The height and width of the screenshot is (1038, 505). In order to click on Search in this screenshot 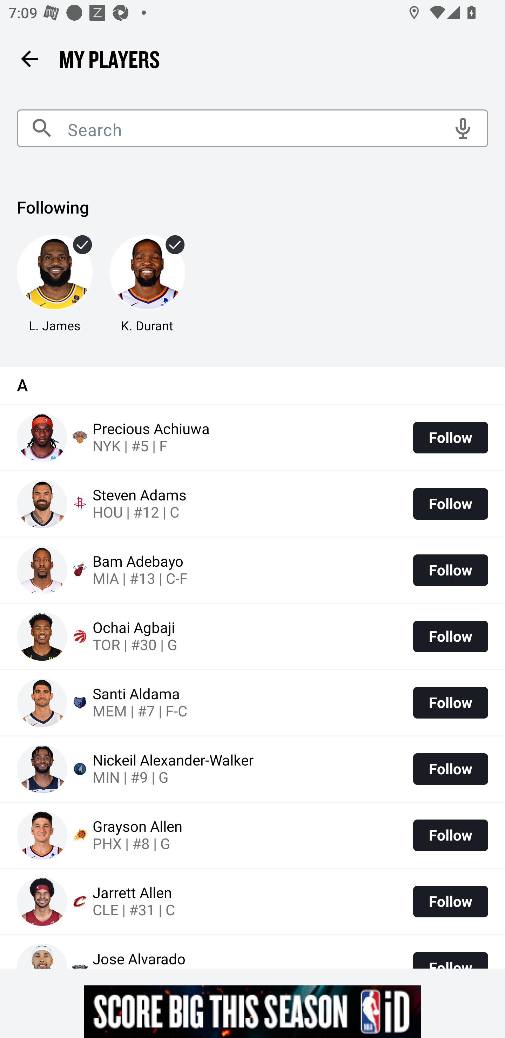, I will do `click(252, 128)`.